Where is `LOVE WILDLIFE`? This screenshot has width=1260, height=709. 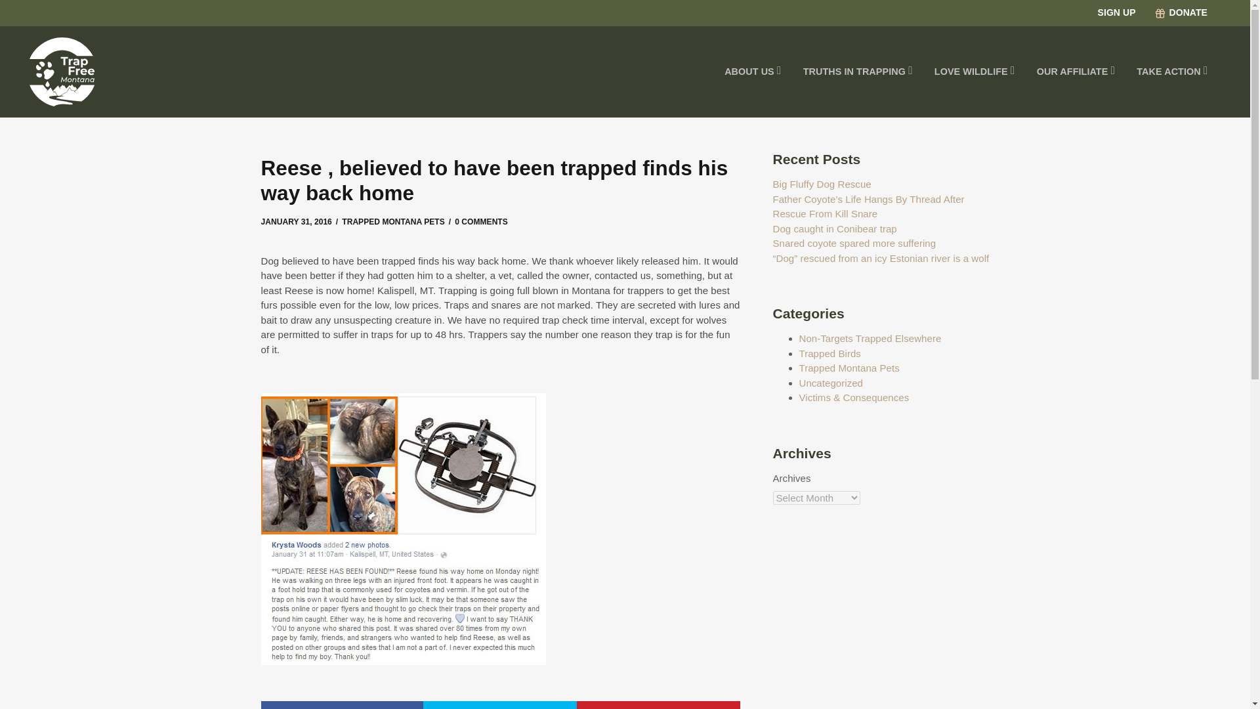 LOVE WILDLIFE is located at coordinates (974, 72).